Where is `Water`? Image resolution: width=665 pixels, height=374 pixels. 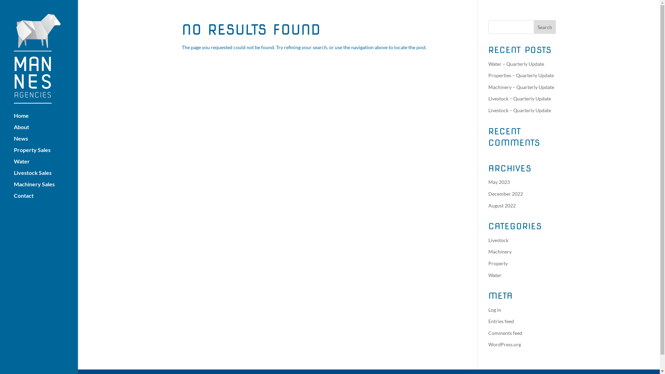
Water is located at coordinates (495, 275).